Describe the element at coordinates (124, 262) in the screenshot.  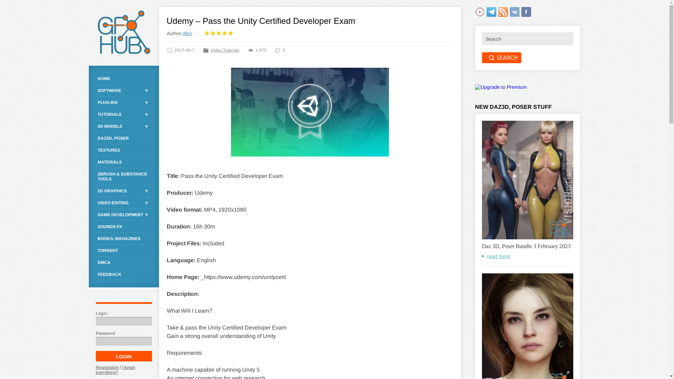
I see `DMCA` at that location.